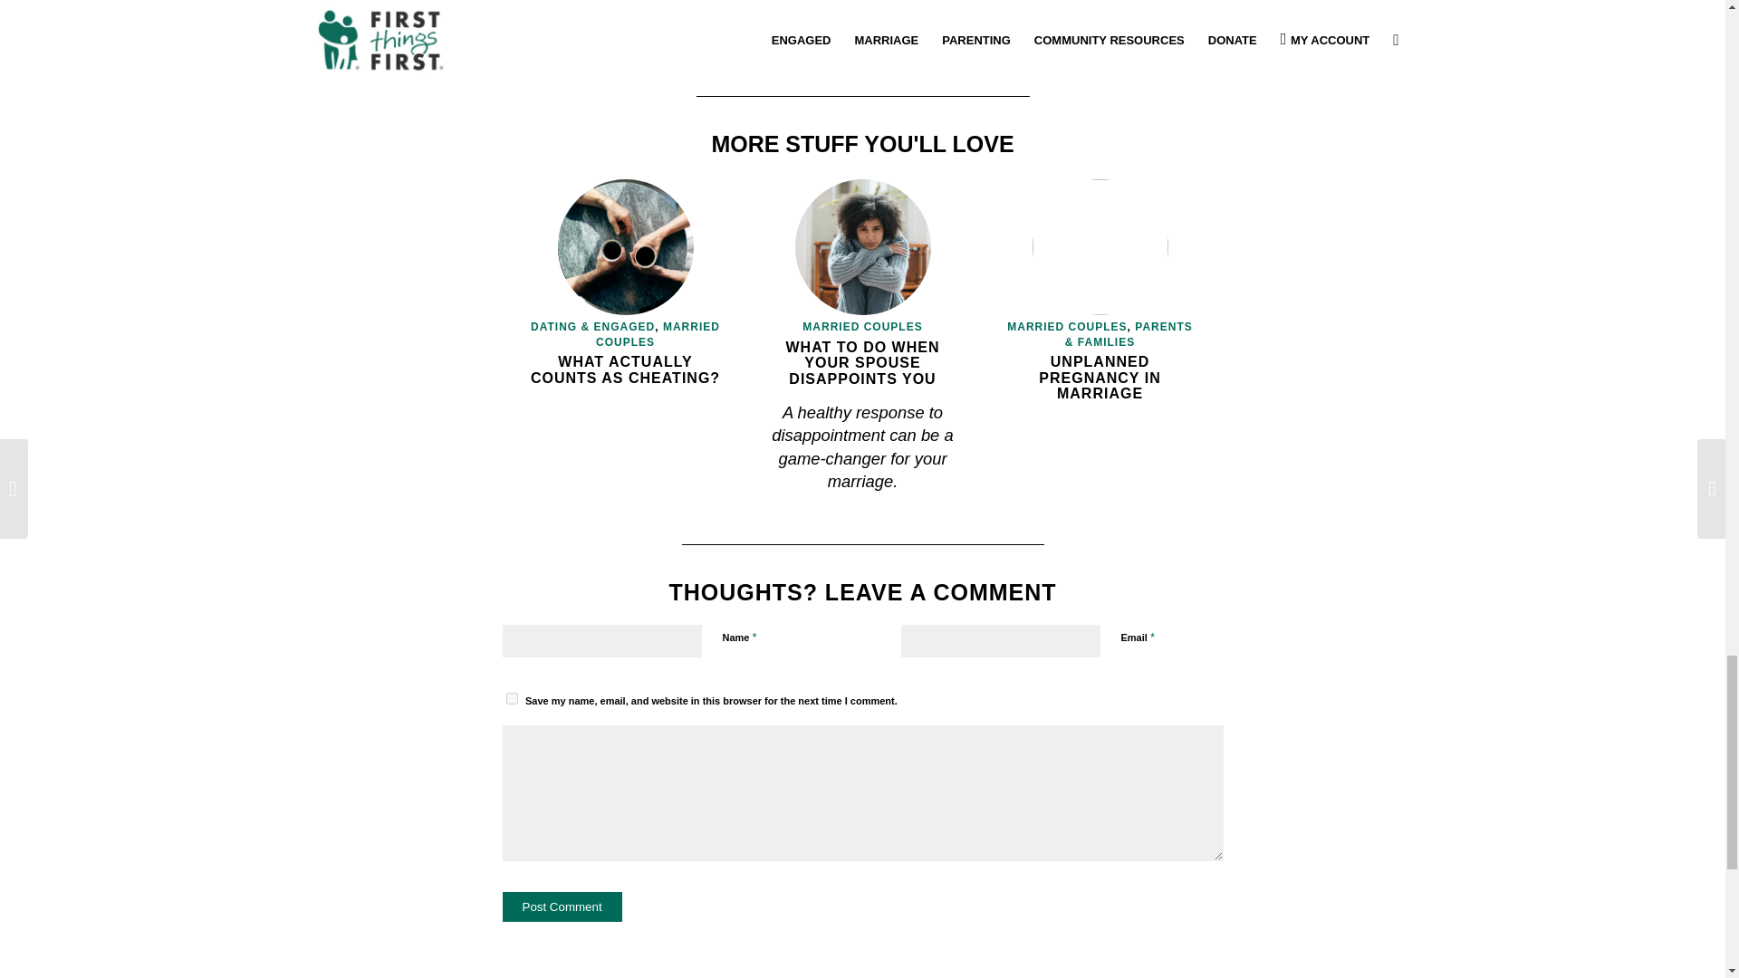 The width and height of the screenshot is (1739, 978). I want to click on Share via Email, so click(1180, 41).